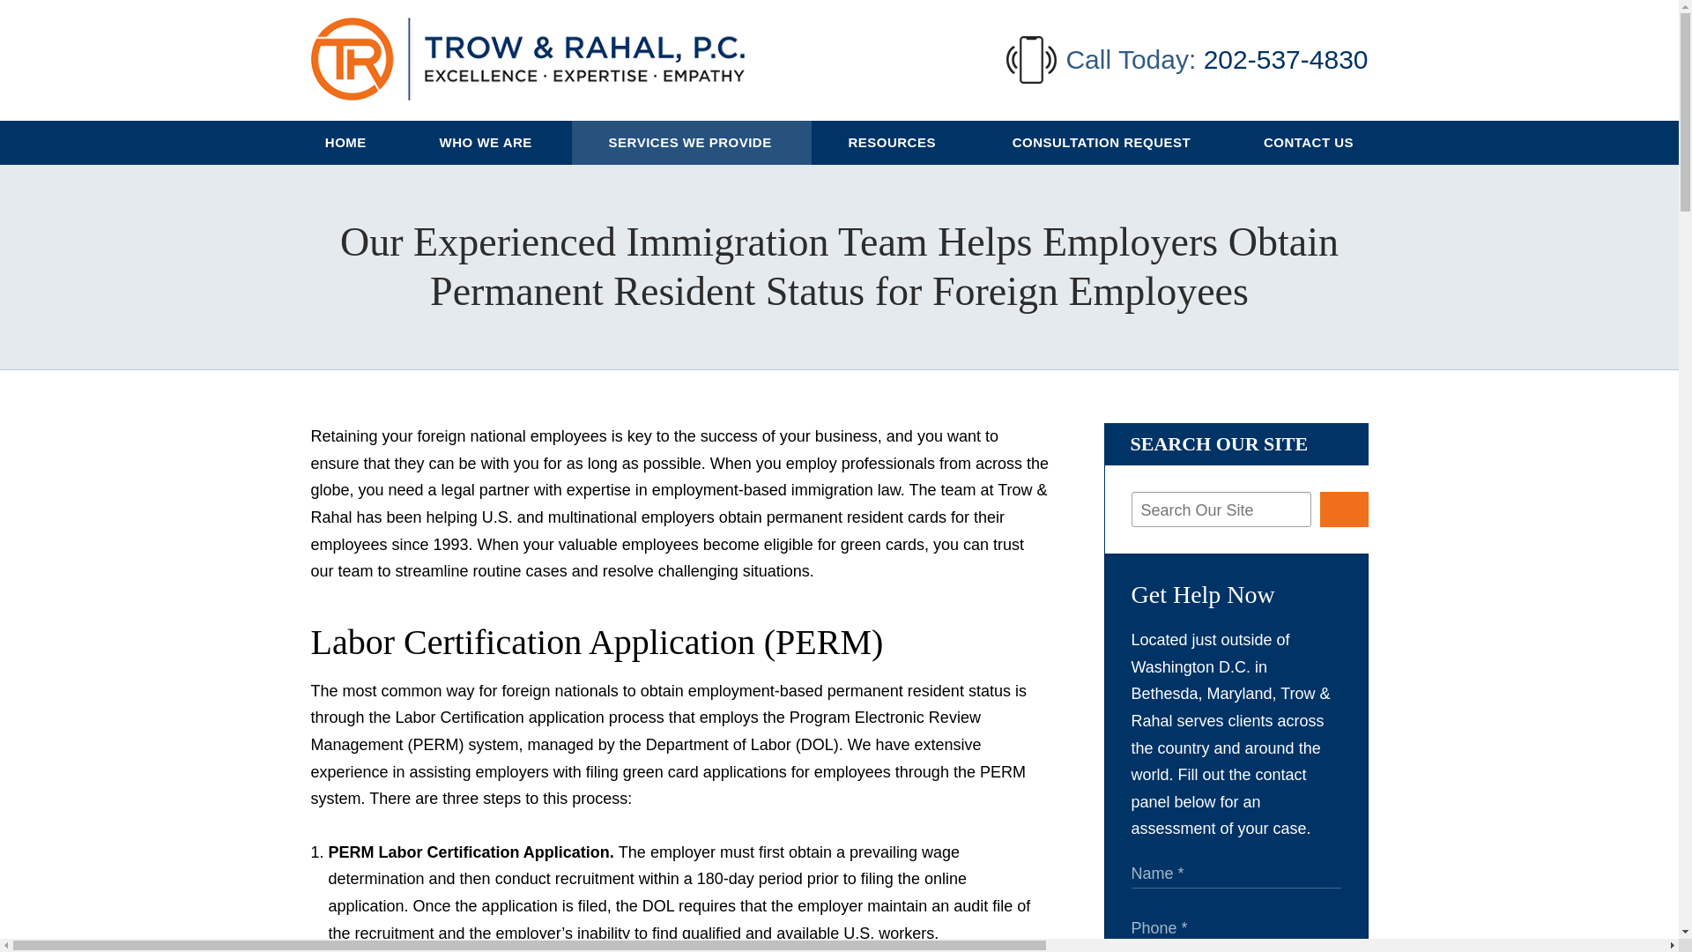 The height and width of the screenshot is (952, 1692). Describe the element at coordinates (1344, 509) in the screenshot. I see `Search` at that location.